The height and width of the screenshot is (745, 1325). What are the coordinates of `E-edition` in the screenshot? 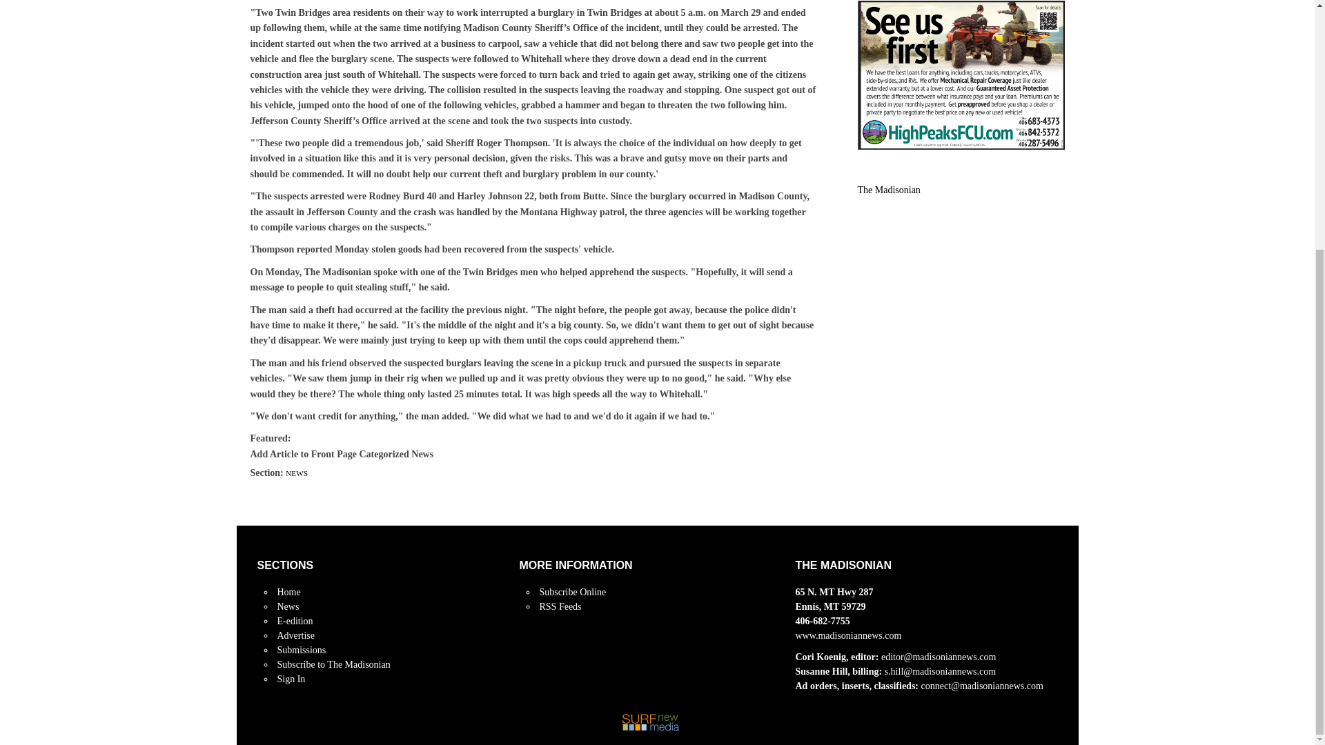 It's located at (295, 621).